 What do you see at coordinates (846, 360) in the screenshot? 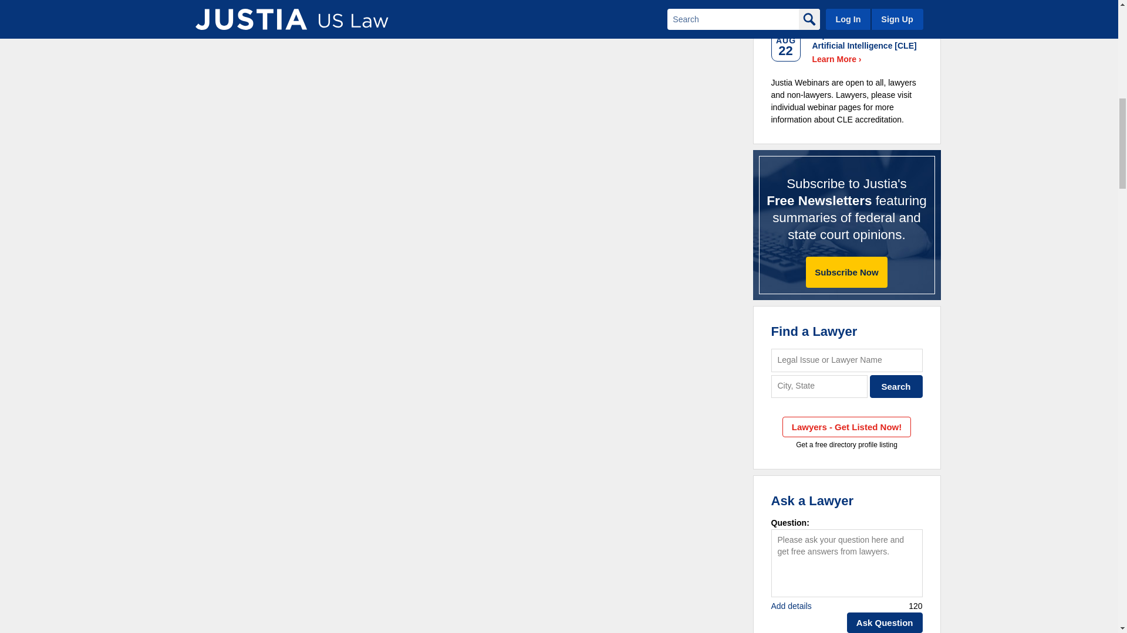
I see `Legal Issue or Lawyer Name` at bounding box center [846, 360].